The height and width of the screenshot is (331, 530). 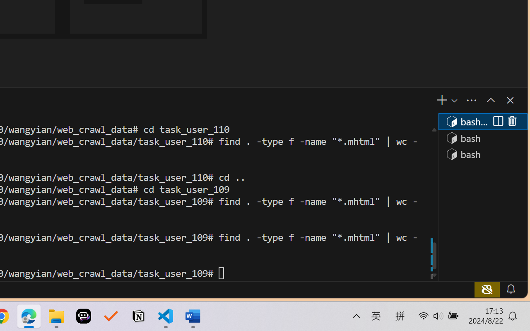 I want to click on Split (Ctrl+Shift+5), so click(x=497, y=122).